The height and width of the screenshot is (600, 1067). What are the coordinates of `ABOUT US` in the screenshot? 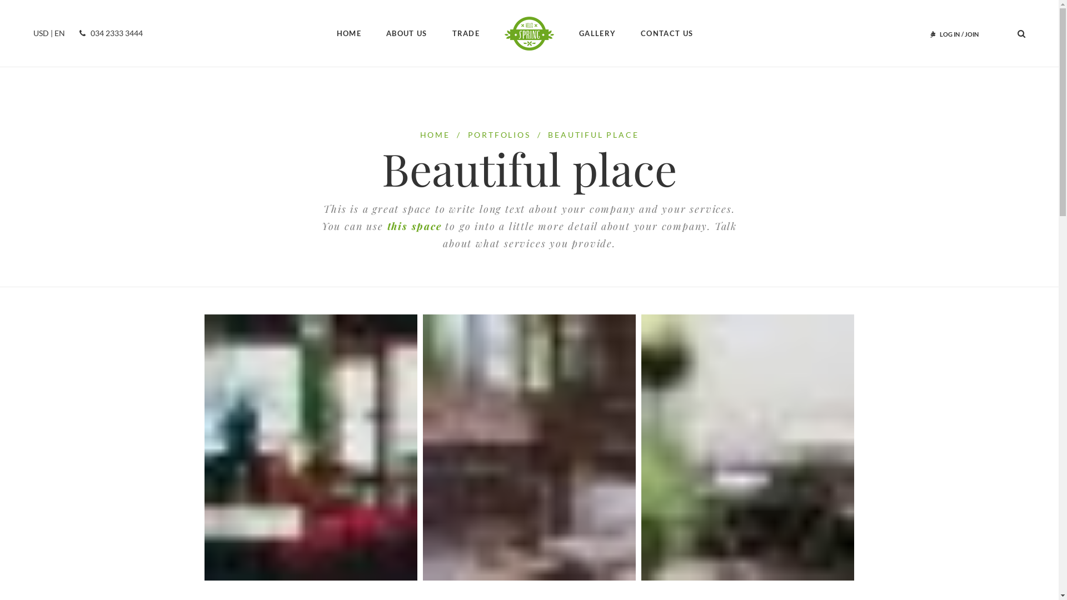 It's located at (407, 33).